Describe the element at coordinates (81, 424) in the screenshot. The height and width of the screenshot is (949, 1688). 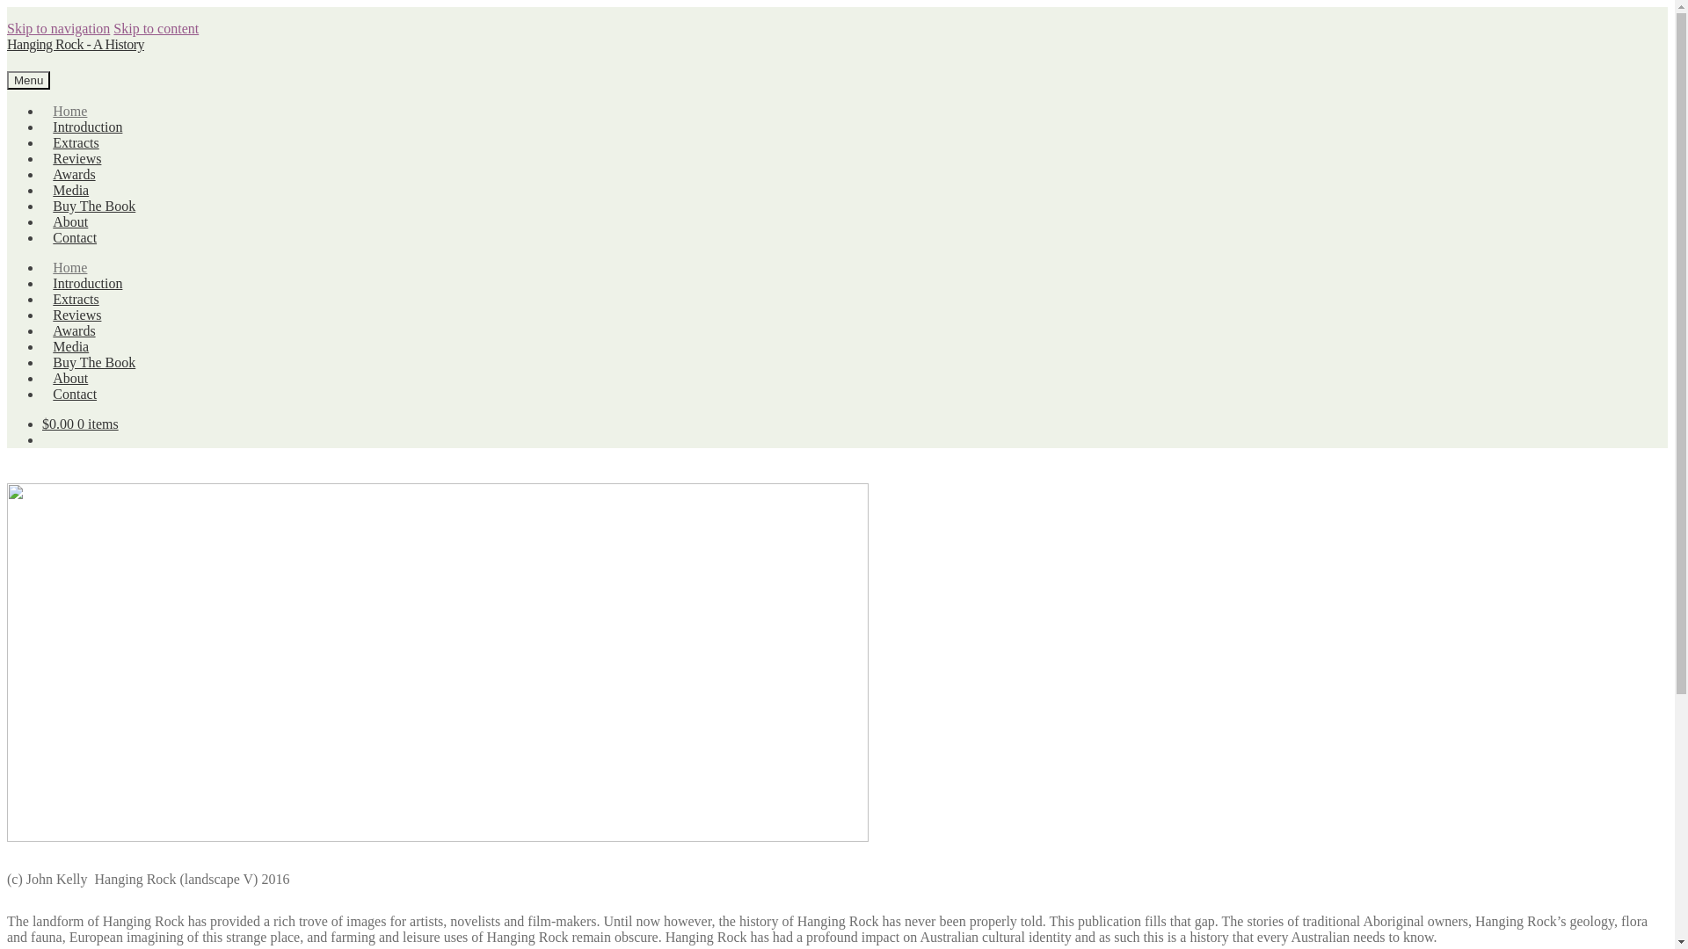
I see `$0.00 0 items` at that location.